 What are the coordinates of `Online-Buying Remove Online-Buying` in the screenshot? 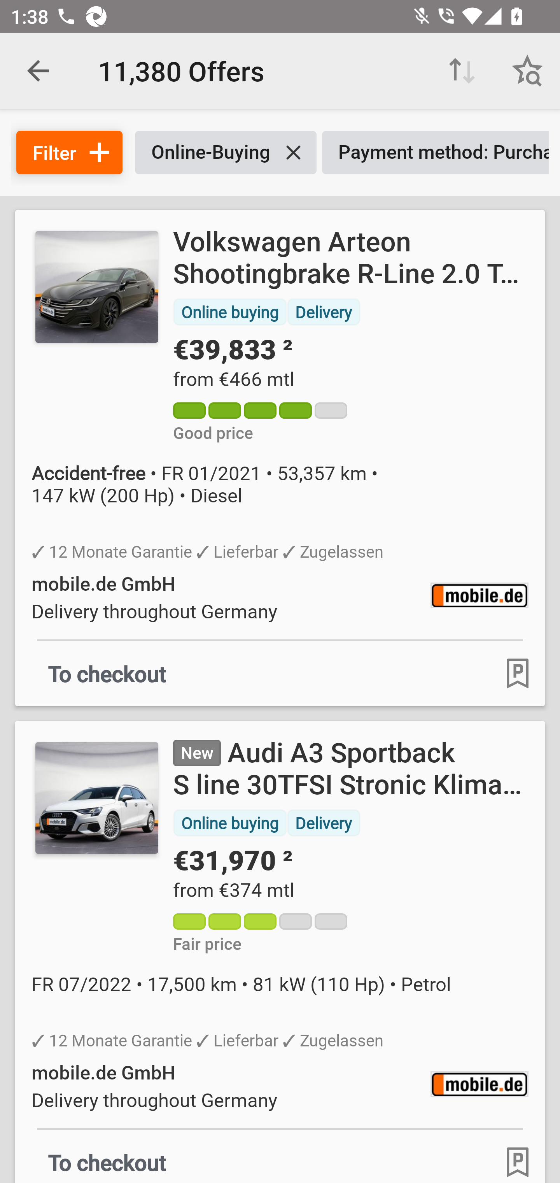 It's located at (226, 153).